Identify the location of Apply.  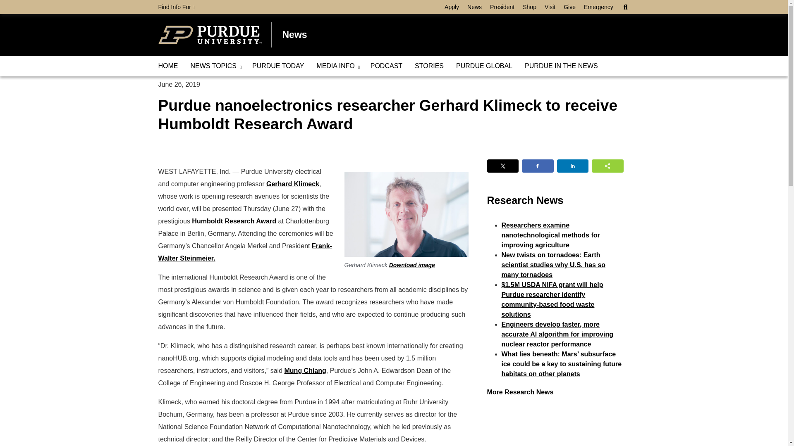
(452, 7).